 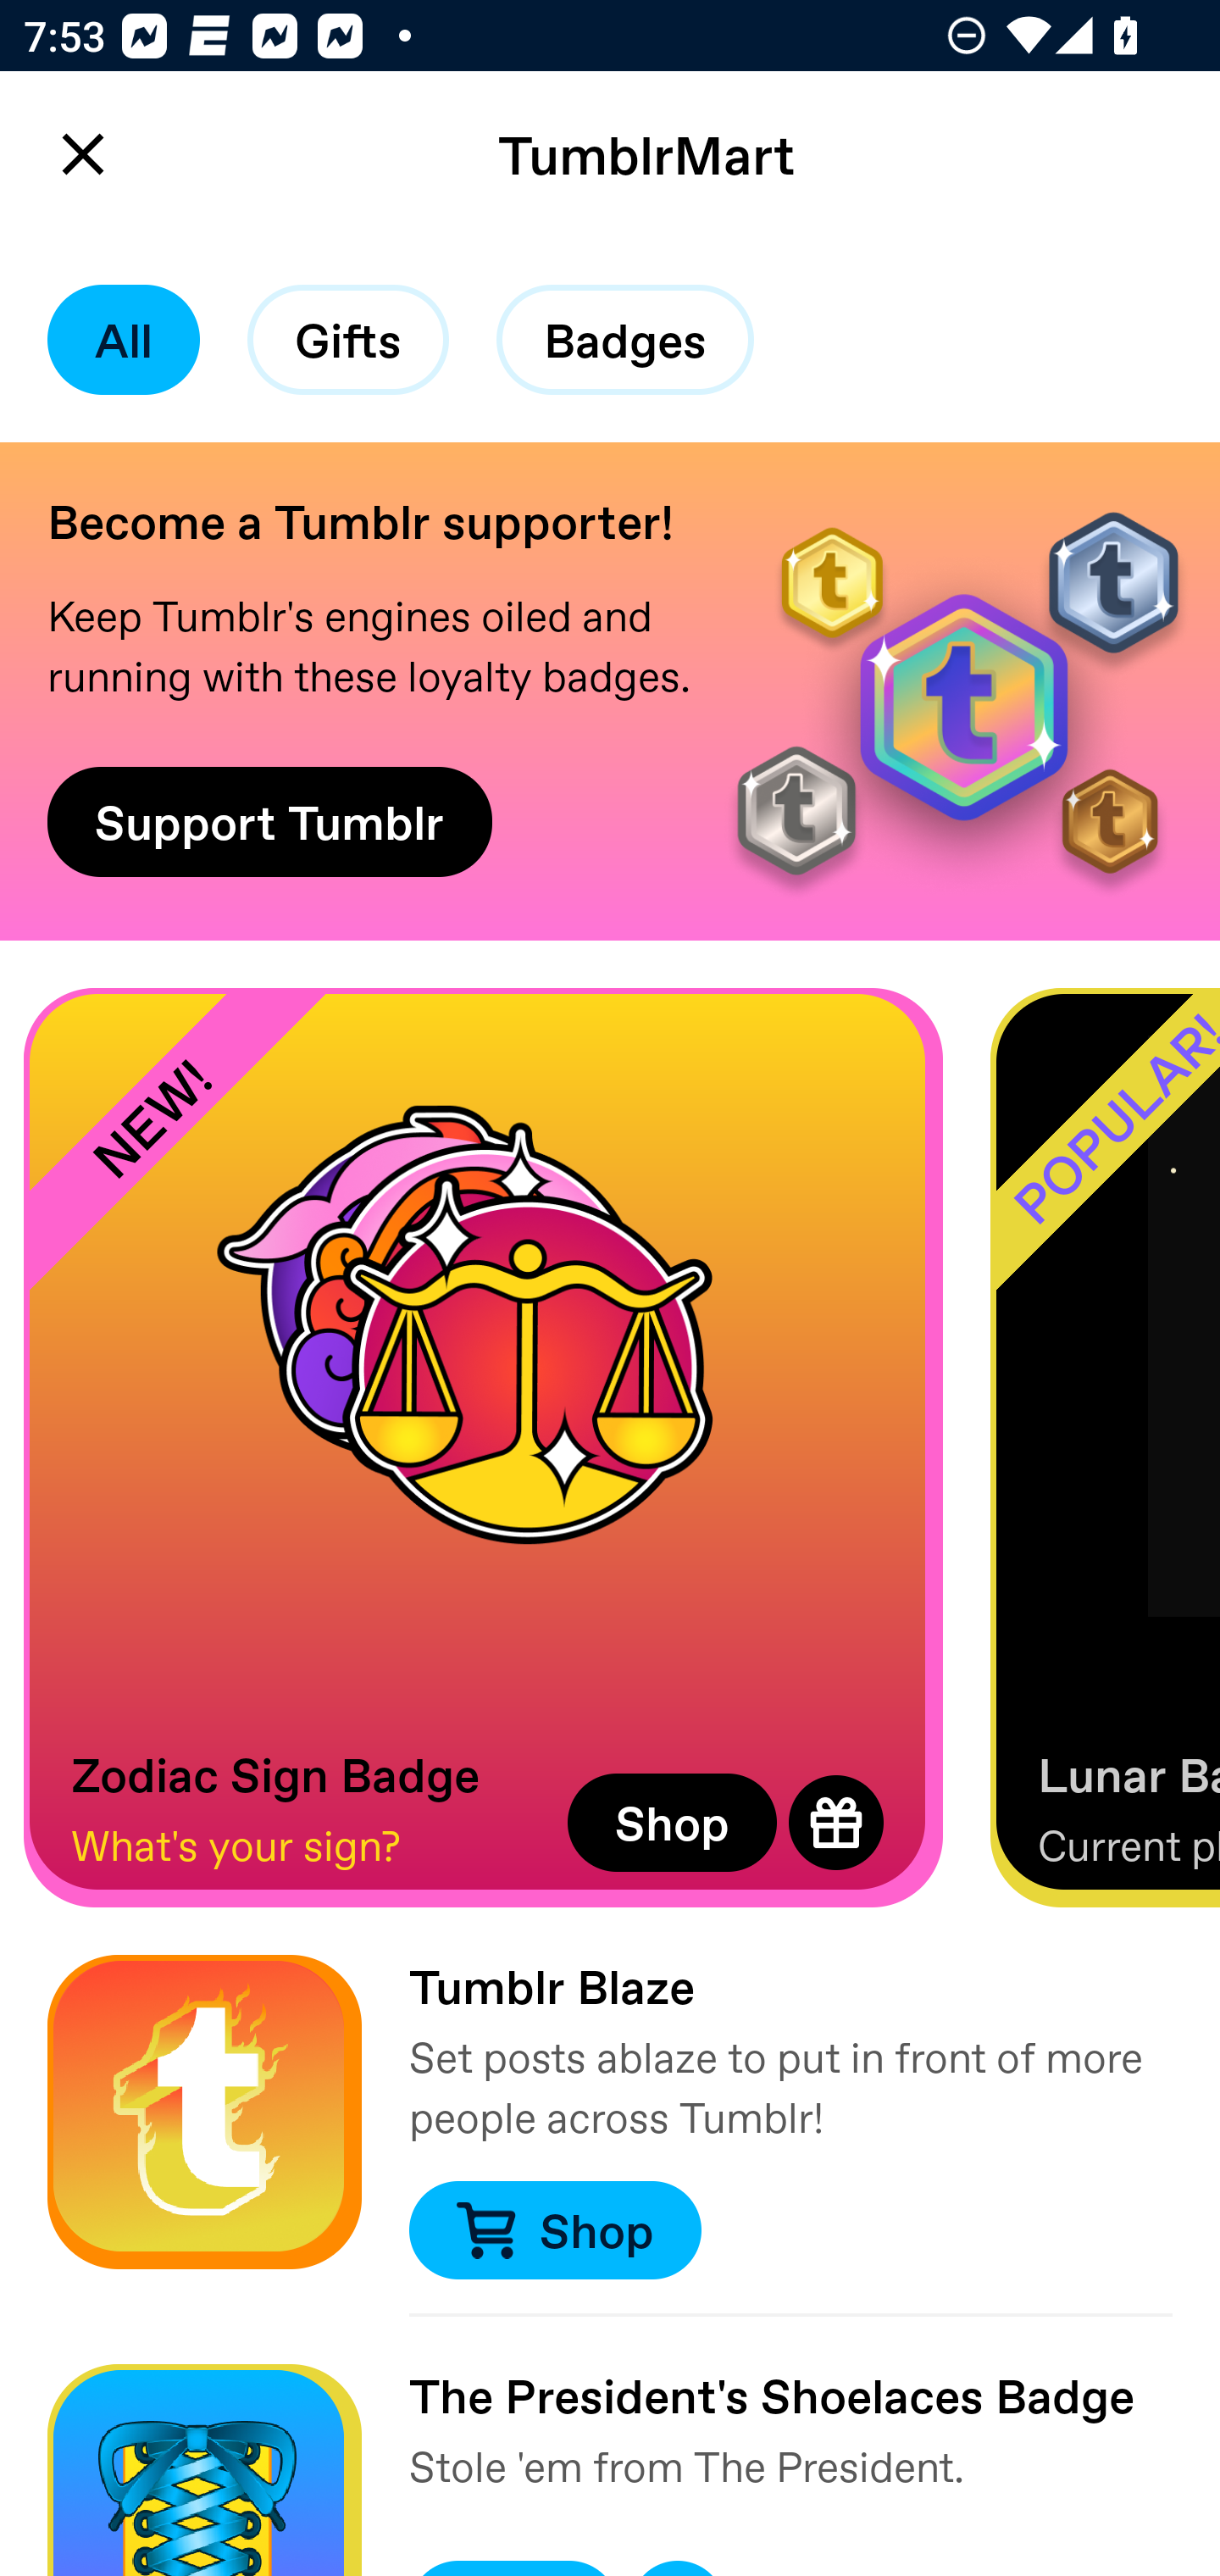 What do you see at coordinates (483, 1447) in the screenshot?
I see `NEW! Zodiac Sign Badge What's your sign? Shop` at bounding box center [483, 1447].